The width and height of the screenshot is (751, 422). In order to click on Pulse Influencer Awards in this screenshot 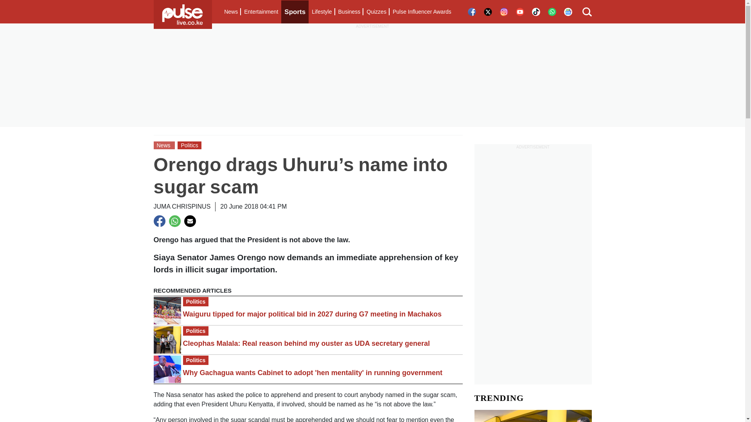, I will do `click(422, 12)`.